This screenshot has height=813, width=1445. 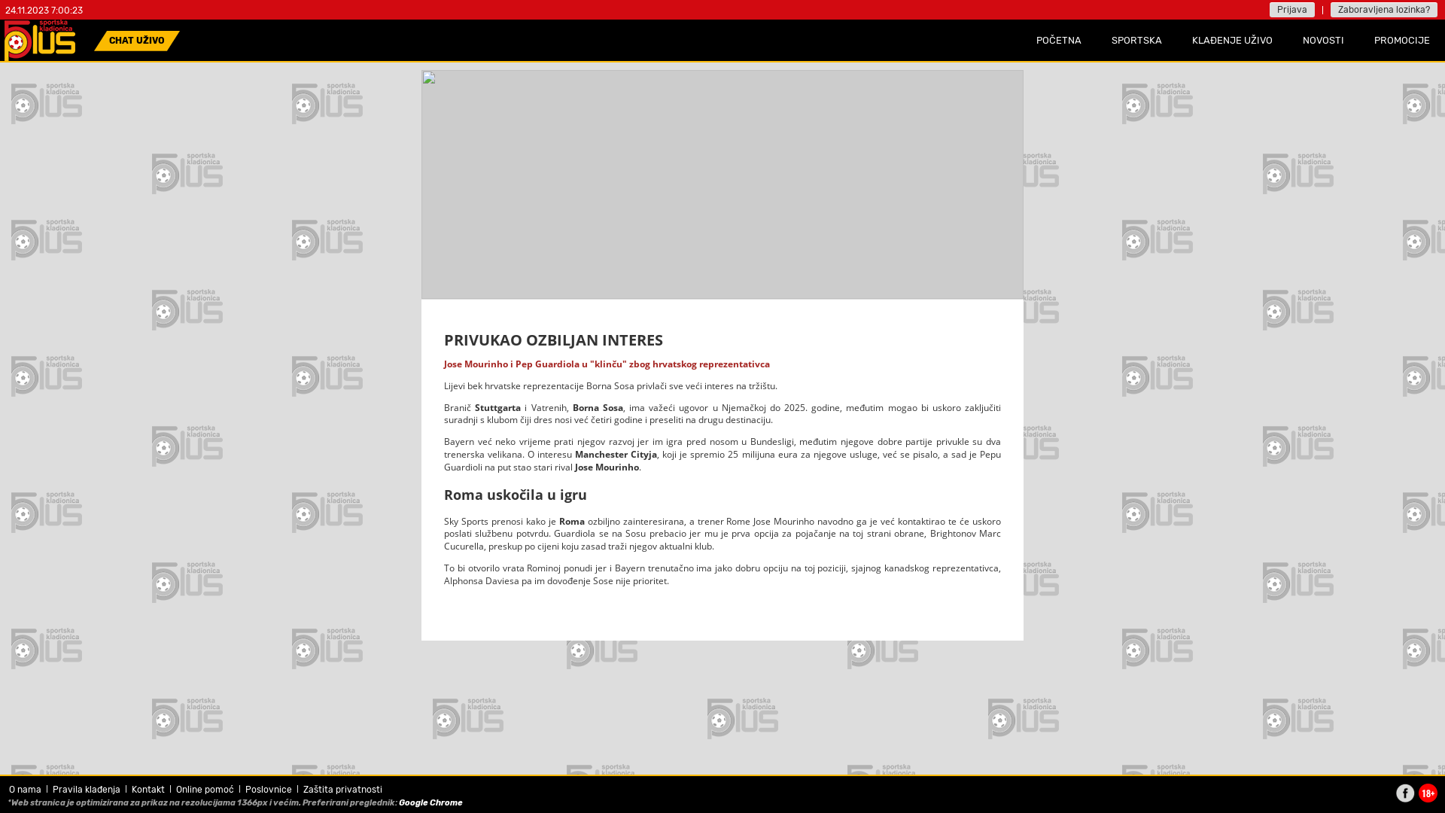 What do you see at coordinates (1136, 41) in the screenshot?
I see `SPORTSKA` at bounding box center [1136, 41].